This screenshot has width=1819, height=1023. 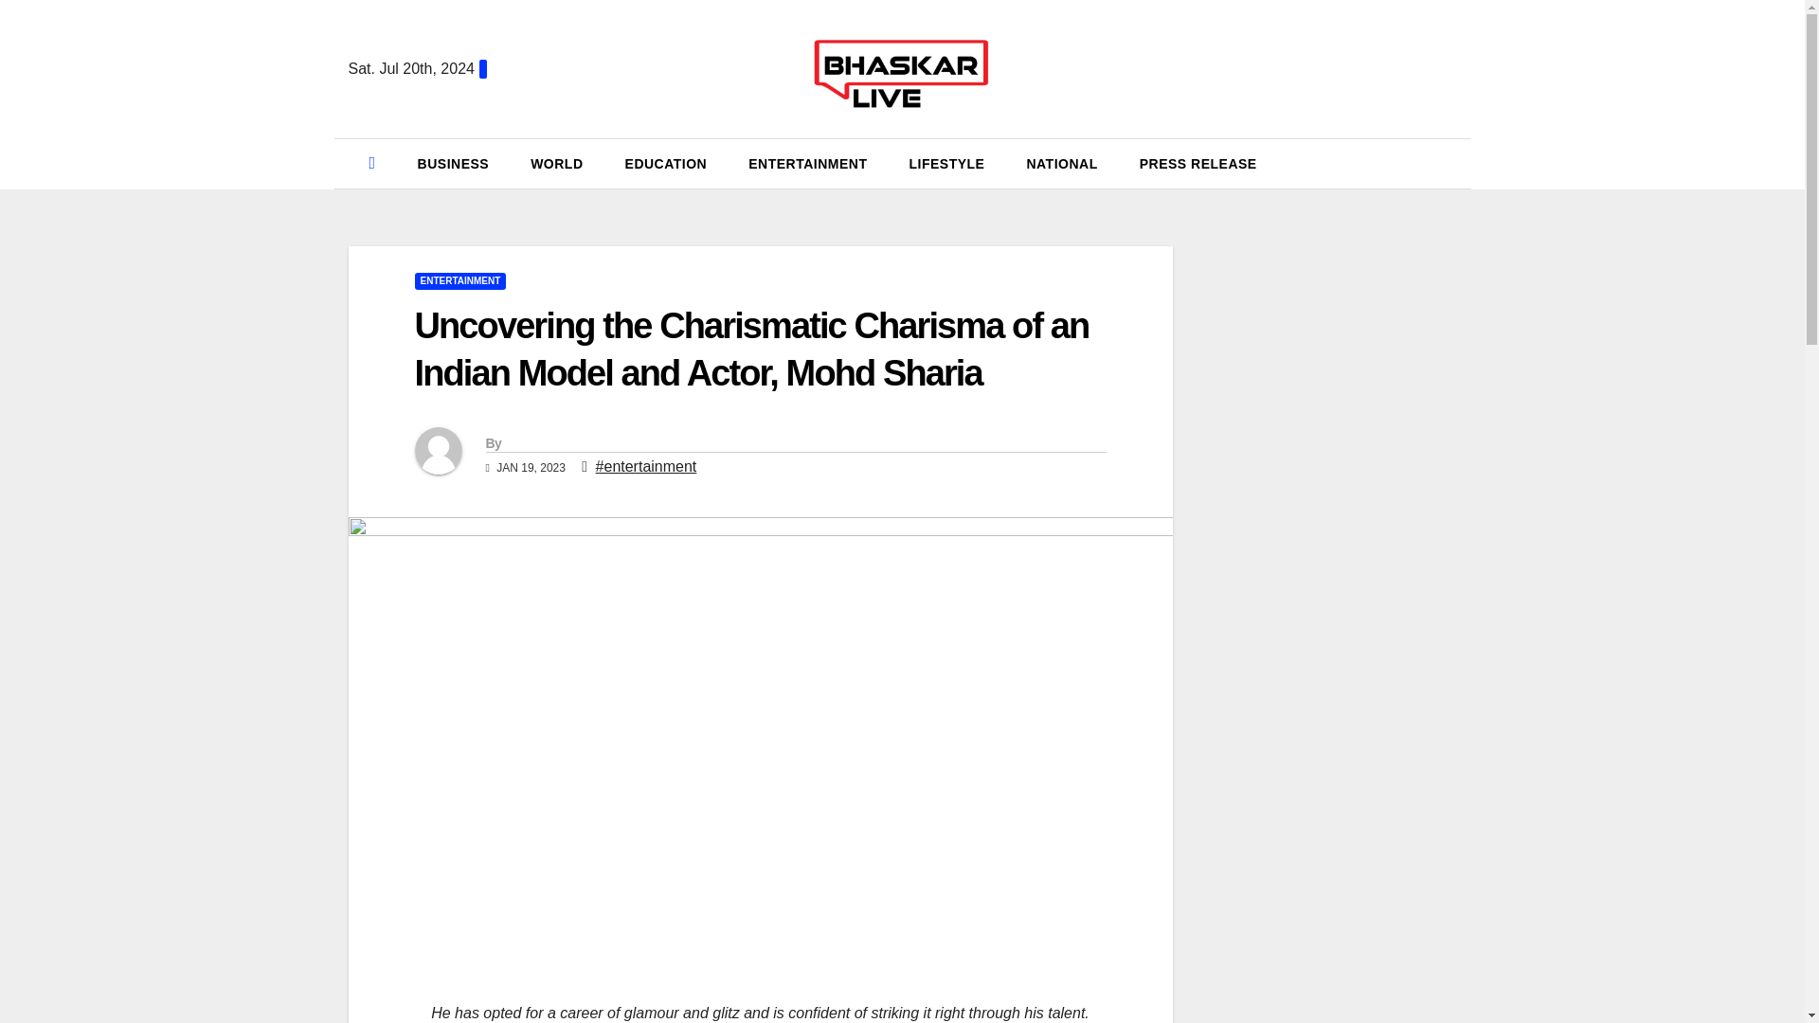 What do you see at coordinates (556, 163) in the screenshot?
I see `World` at bounding box center [556, 163].